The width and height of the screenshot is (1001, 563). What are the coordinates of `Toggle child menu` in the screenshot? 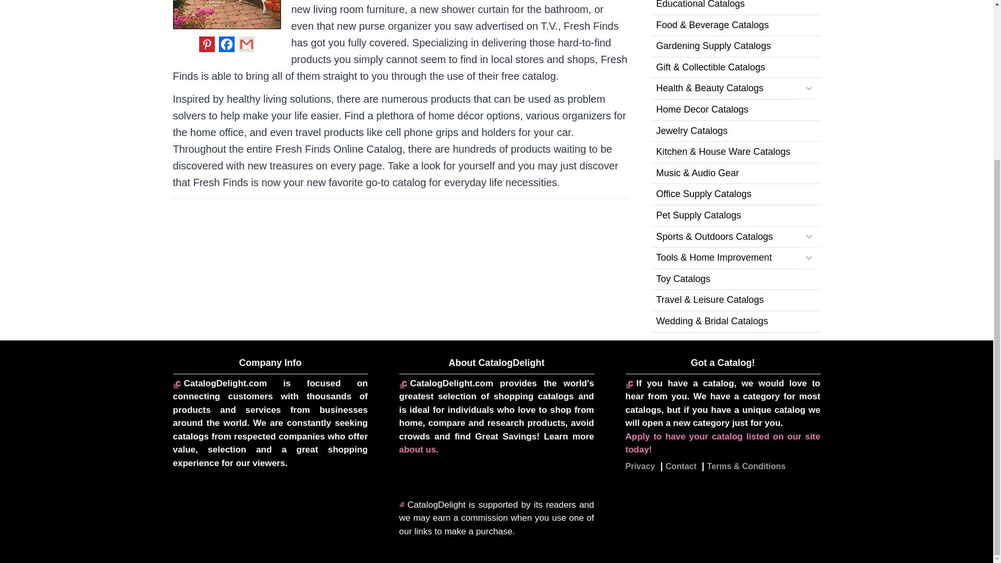 It's located at (808, 89).